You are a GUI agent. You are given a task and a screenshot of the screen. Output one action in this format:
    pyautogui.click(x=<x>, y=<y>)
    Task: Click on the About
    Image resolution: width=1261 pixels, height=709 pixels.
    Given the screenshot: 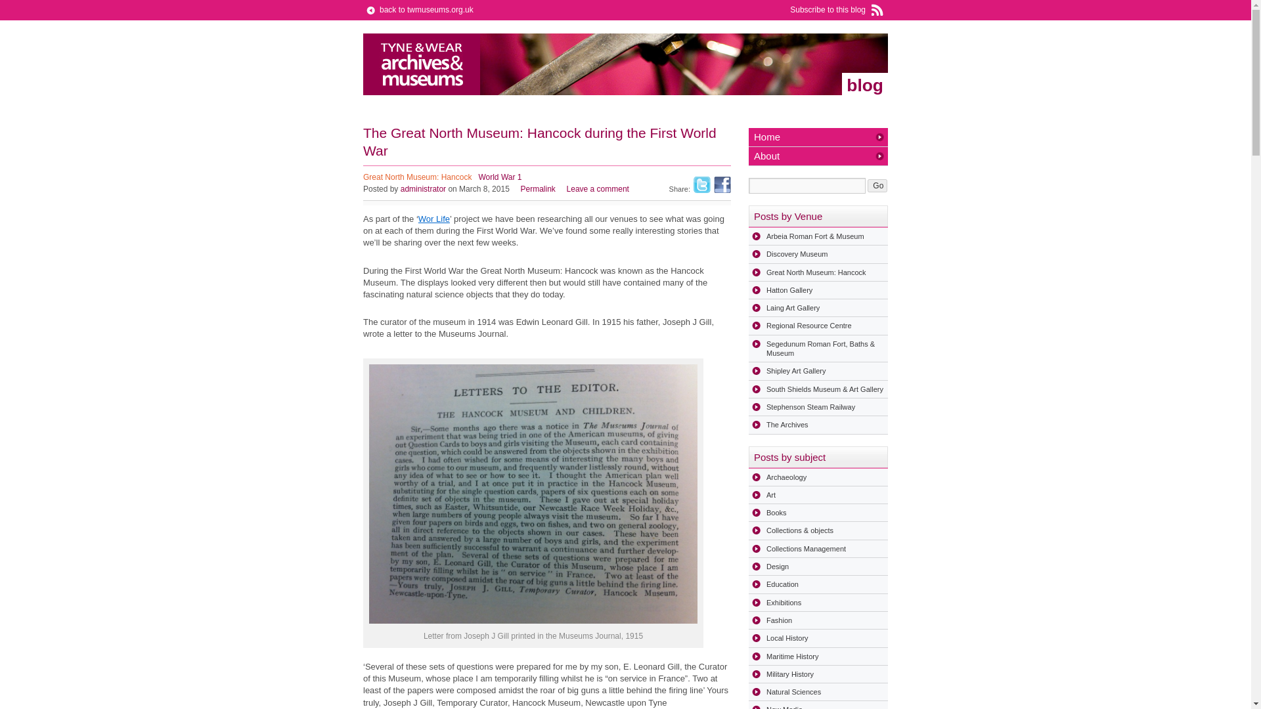 What is the action you would take?
    pyautogui.click(x=818, y=156)
    